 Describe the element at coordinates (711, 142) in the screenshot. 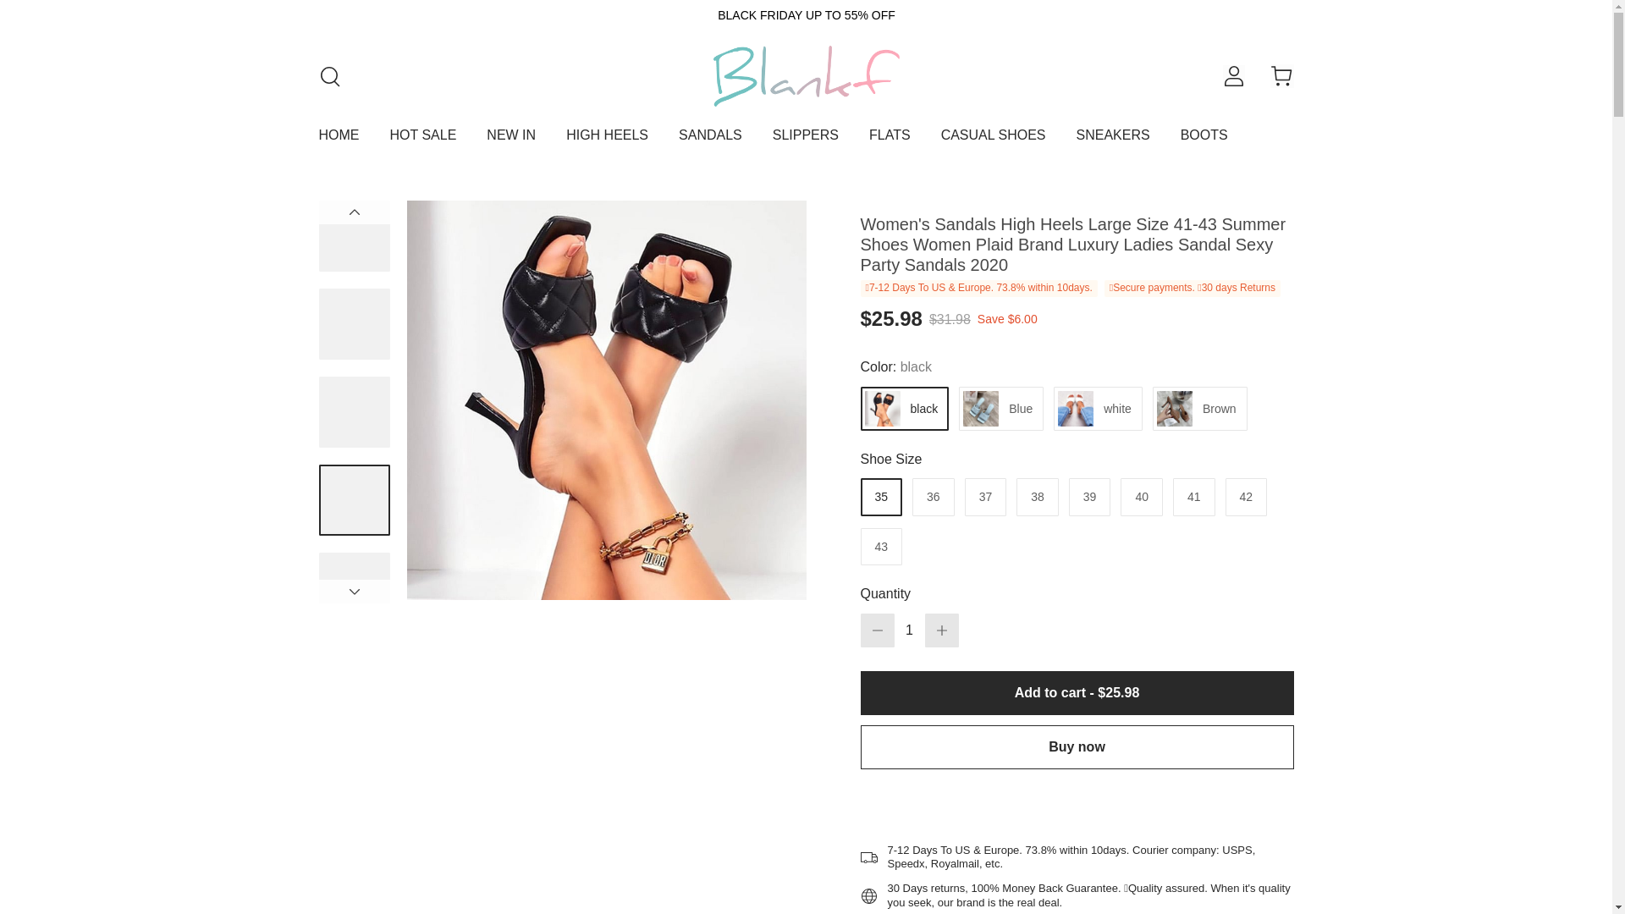

I see `SANDALS` at that location.